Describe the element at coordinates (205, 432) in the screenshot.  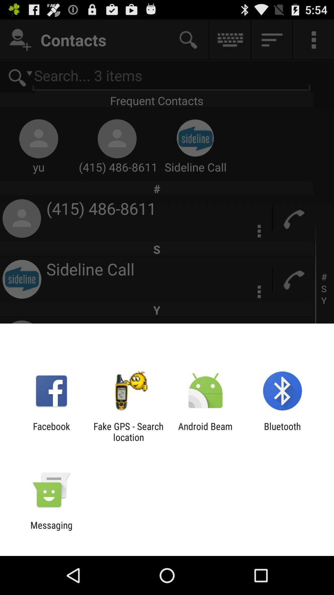
I see `jump to the android beam app` at that location.